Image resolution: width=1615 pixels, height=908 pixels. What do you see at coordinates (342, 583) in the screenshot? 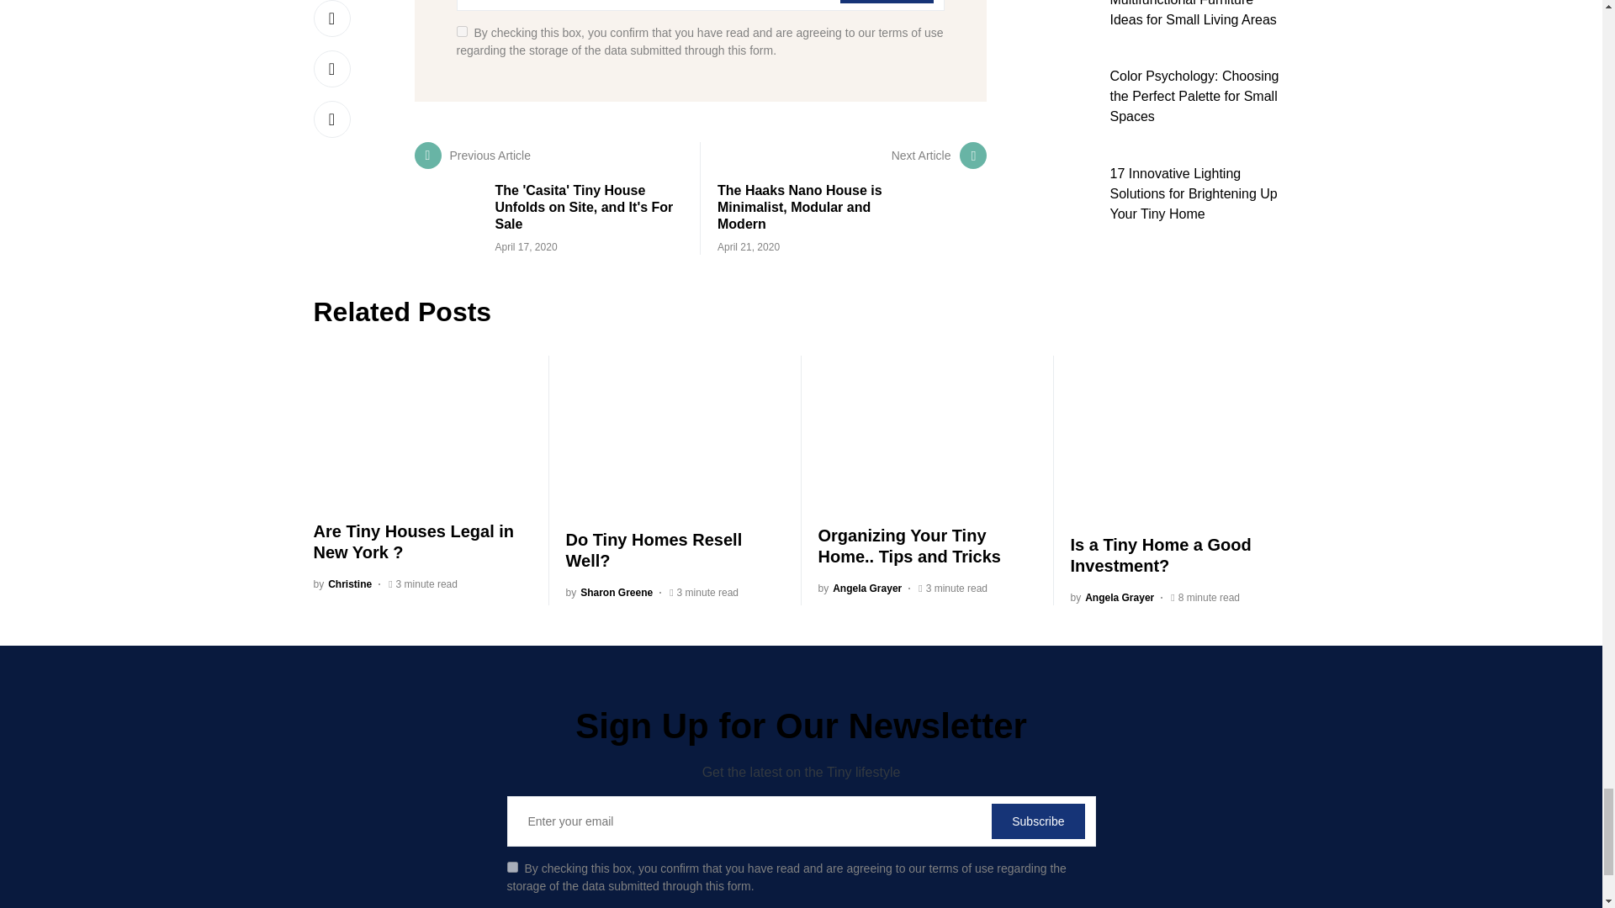
I see `View all posts by Christine` at bounding box center [342, 583].